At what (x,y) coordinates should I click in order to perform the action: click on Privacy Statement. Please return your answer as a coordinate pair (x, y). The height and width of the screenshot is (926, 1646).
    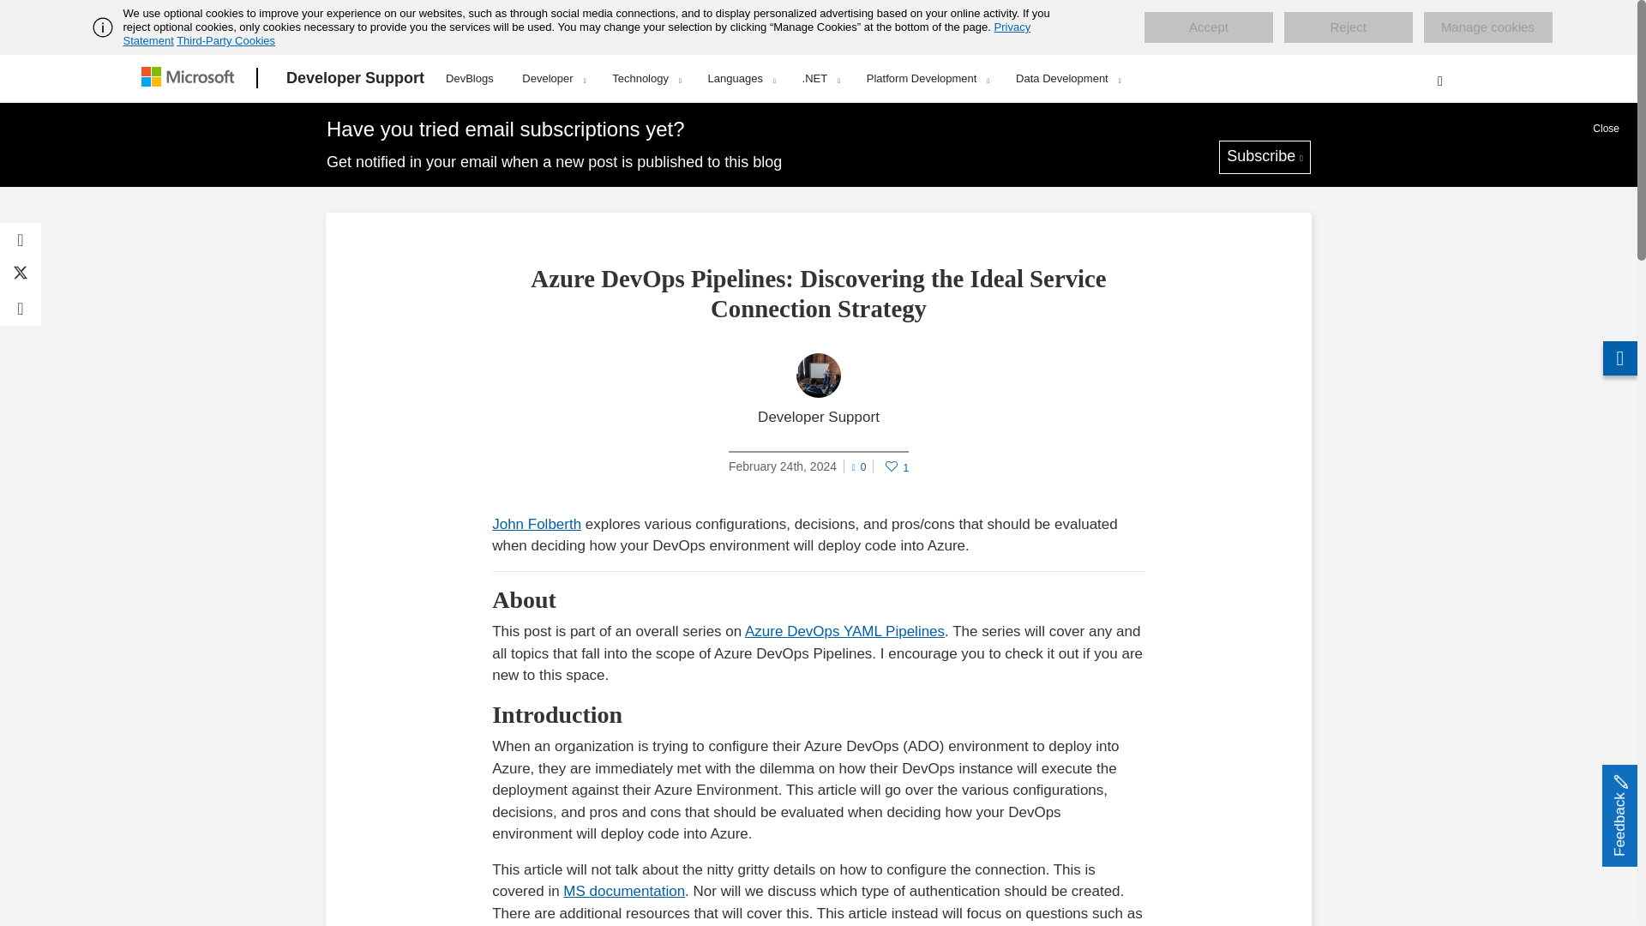
    Looking at the image, I should click on (578, 33).